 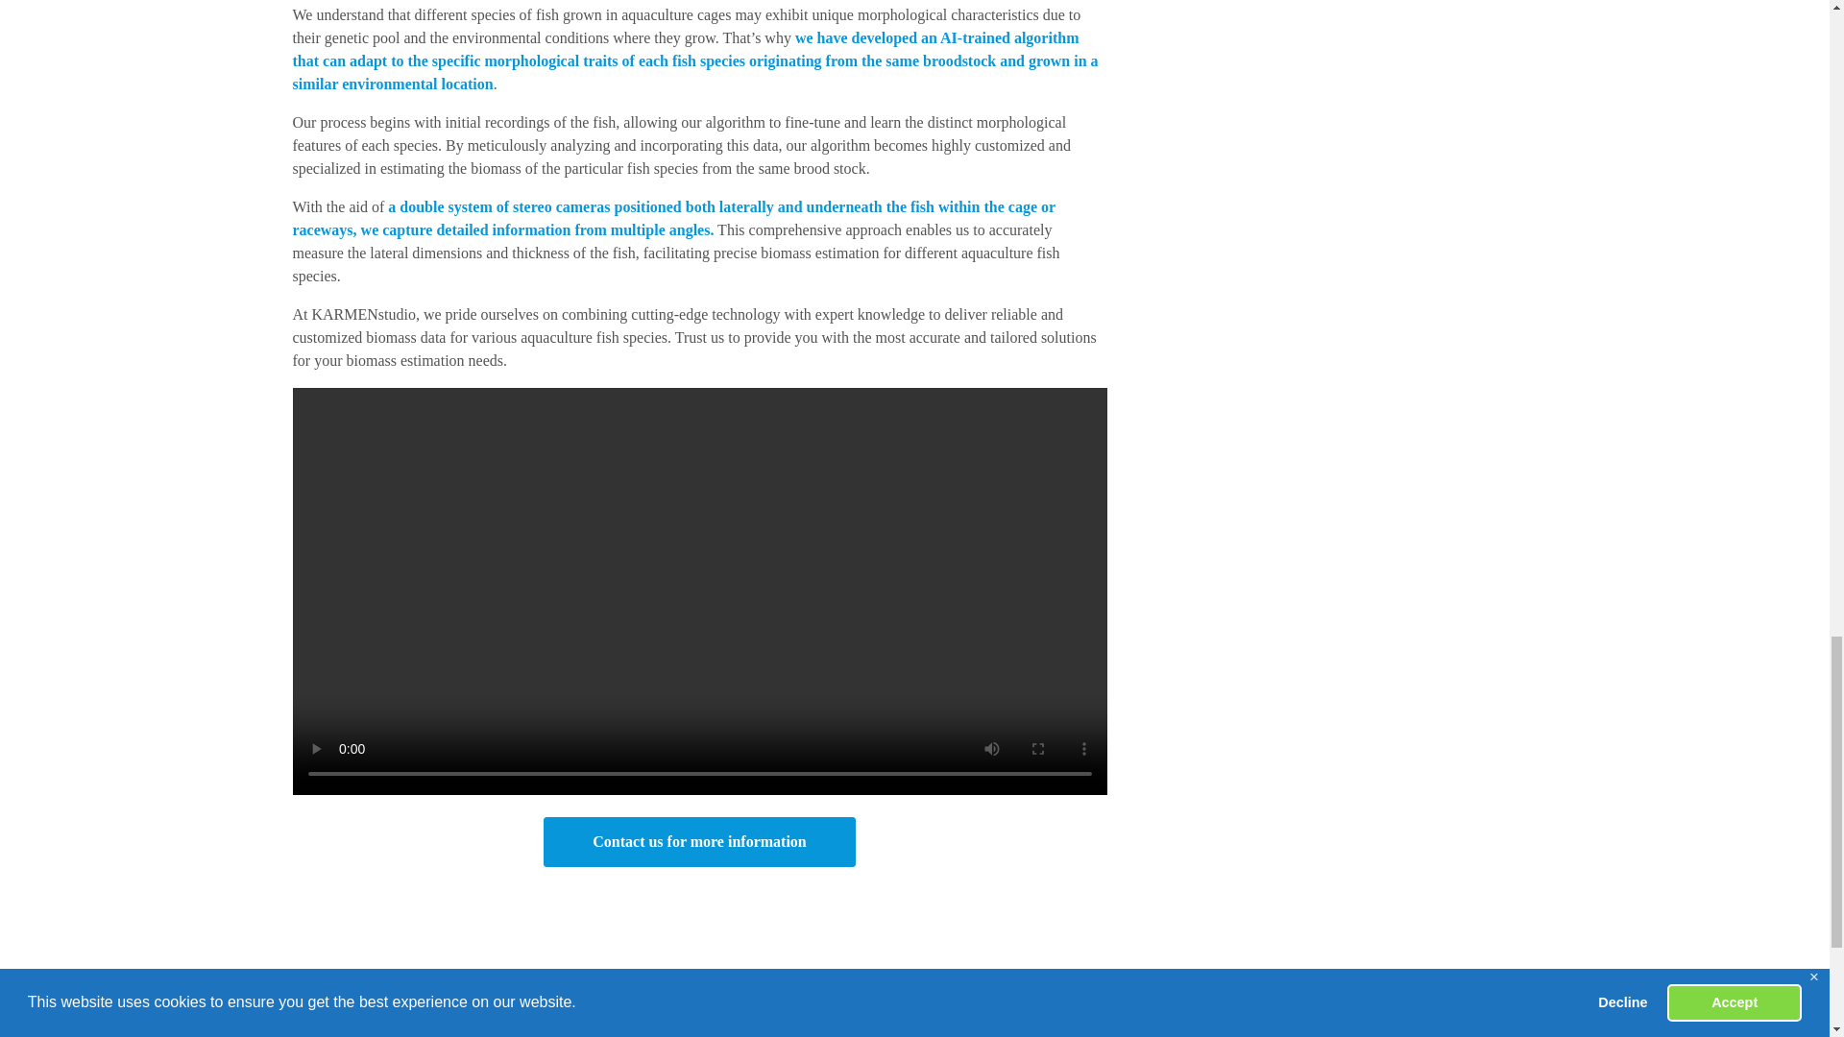 I want to click on Contact us for more information, so click(x=699, y=841).